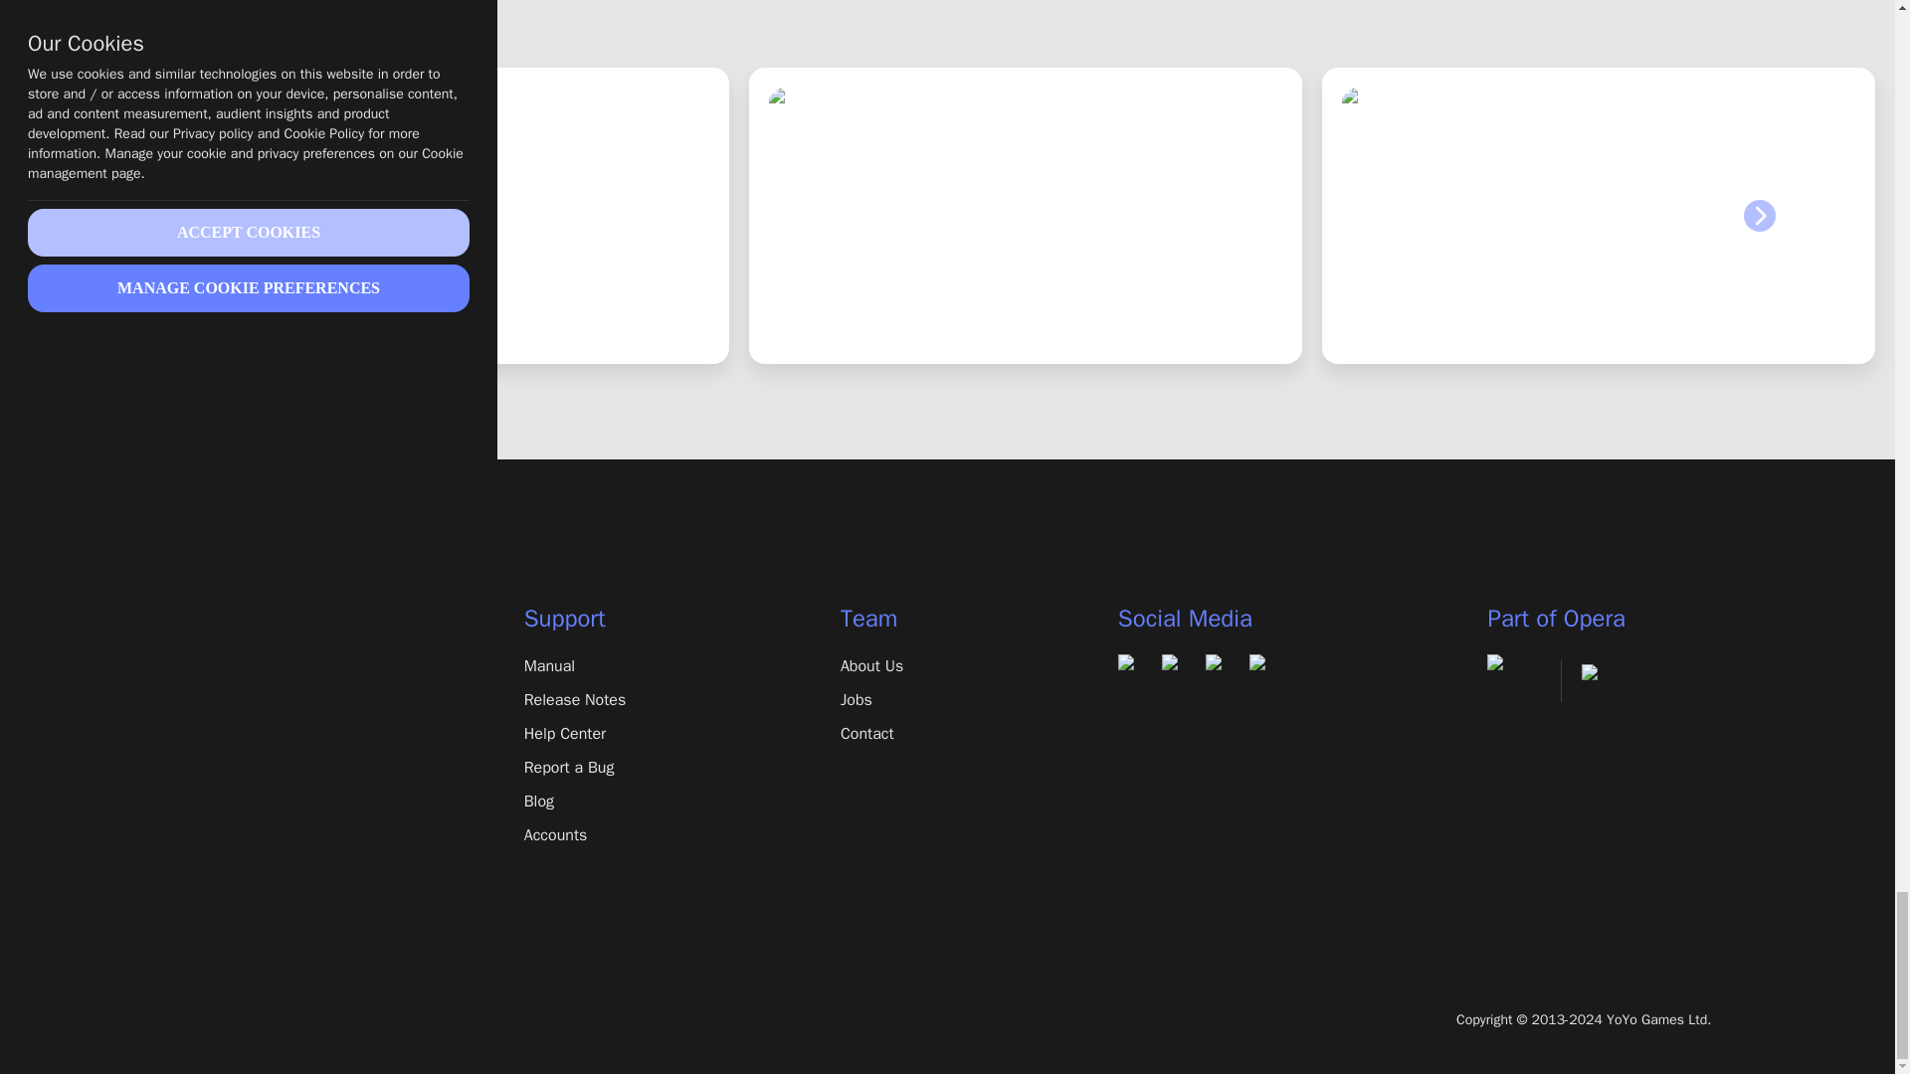  What do you see at coordinates (247, 801) in the screenshot?
I see `Asset Bundles` at bounding box center [247, 801].